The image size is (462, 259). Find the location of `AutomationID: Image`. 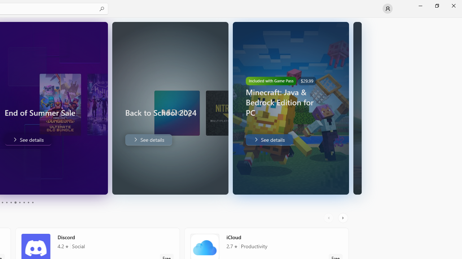

AutomationID: Image is located at coordinates (357, 108).